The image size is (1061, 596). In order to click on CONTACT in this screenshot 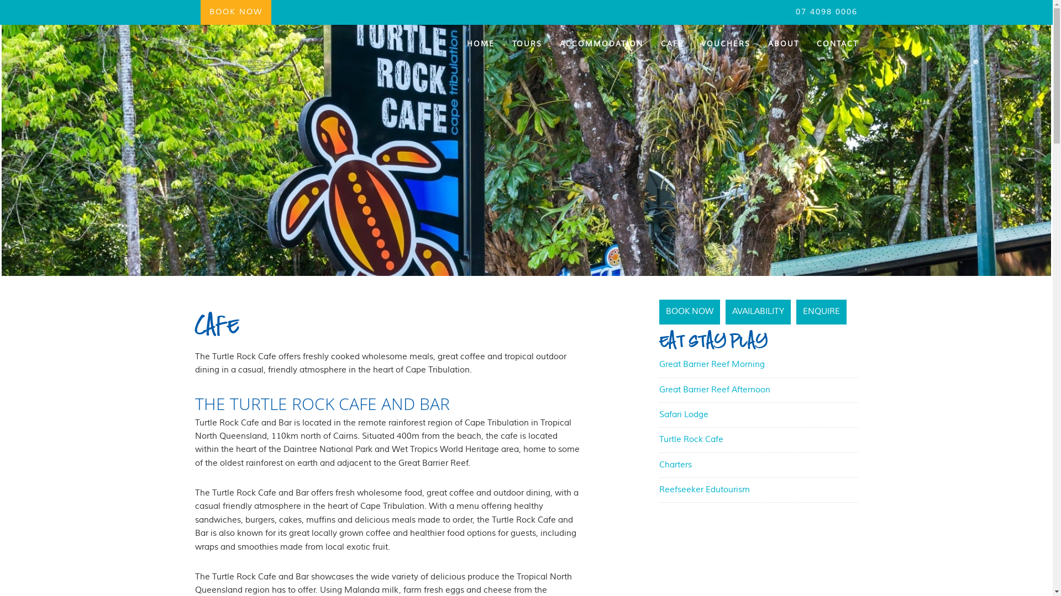, I will do `click(833, 44)`.